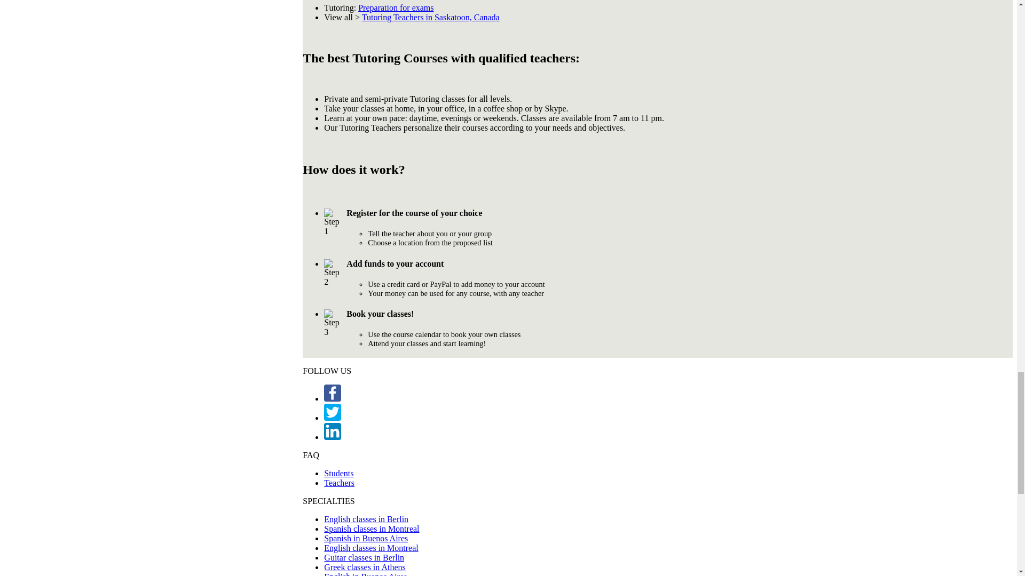 The width and height of the screenshot is (1025, 576). Describe the element at coordinates (332, 412) in the screenshot. I see `Follow us on Twitter` at that location.